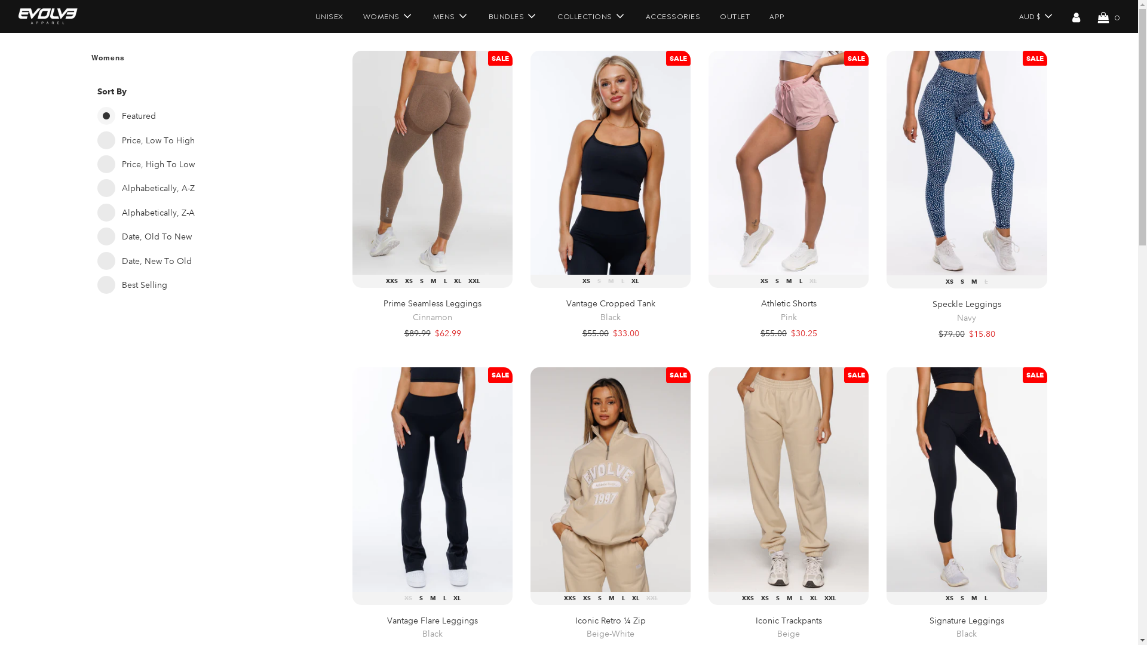  Describe the element at coordinates (857, 375) in the screenshot. I see `SALE` at that location.